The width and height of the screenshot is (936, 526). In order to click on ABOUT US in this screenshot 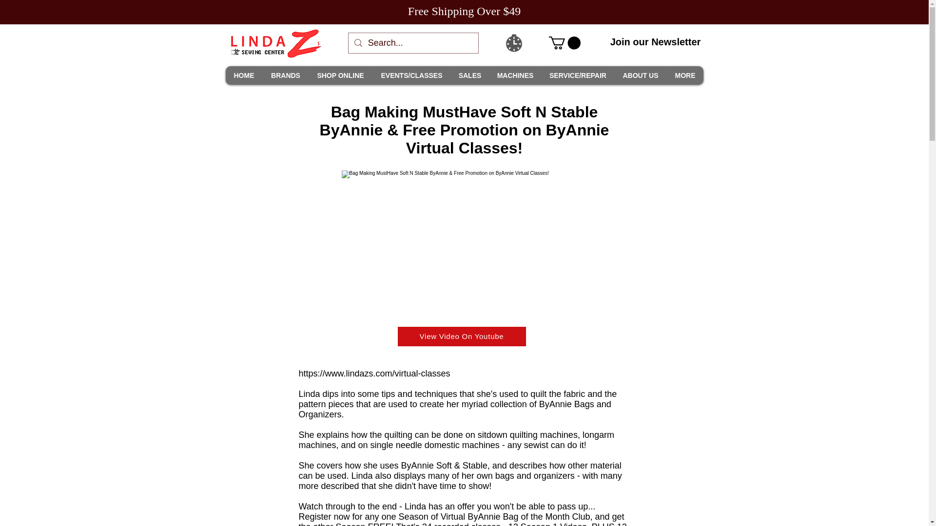, I will do `click(640, 75)`.